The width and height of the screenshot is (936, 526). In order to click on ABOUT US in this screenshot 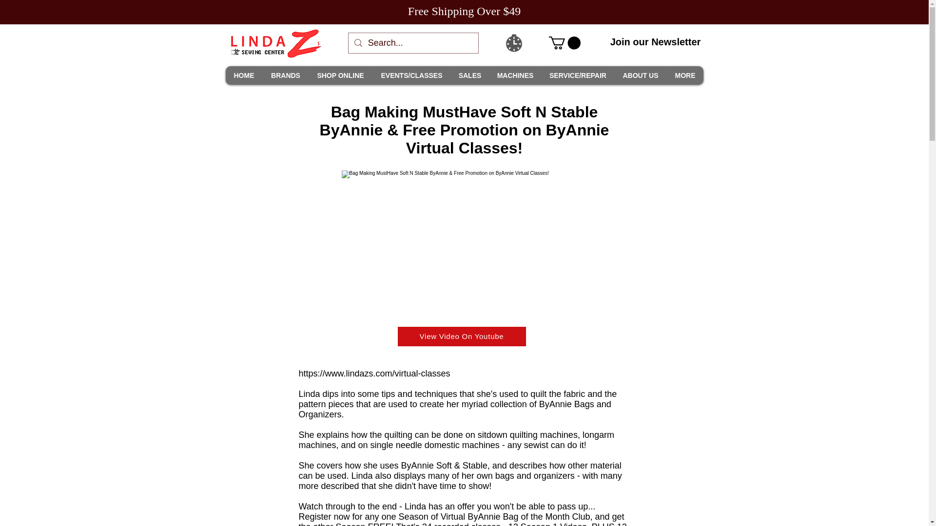, I will do `click(640, 75)`.